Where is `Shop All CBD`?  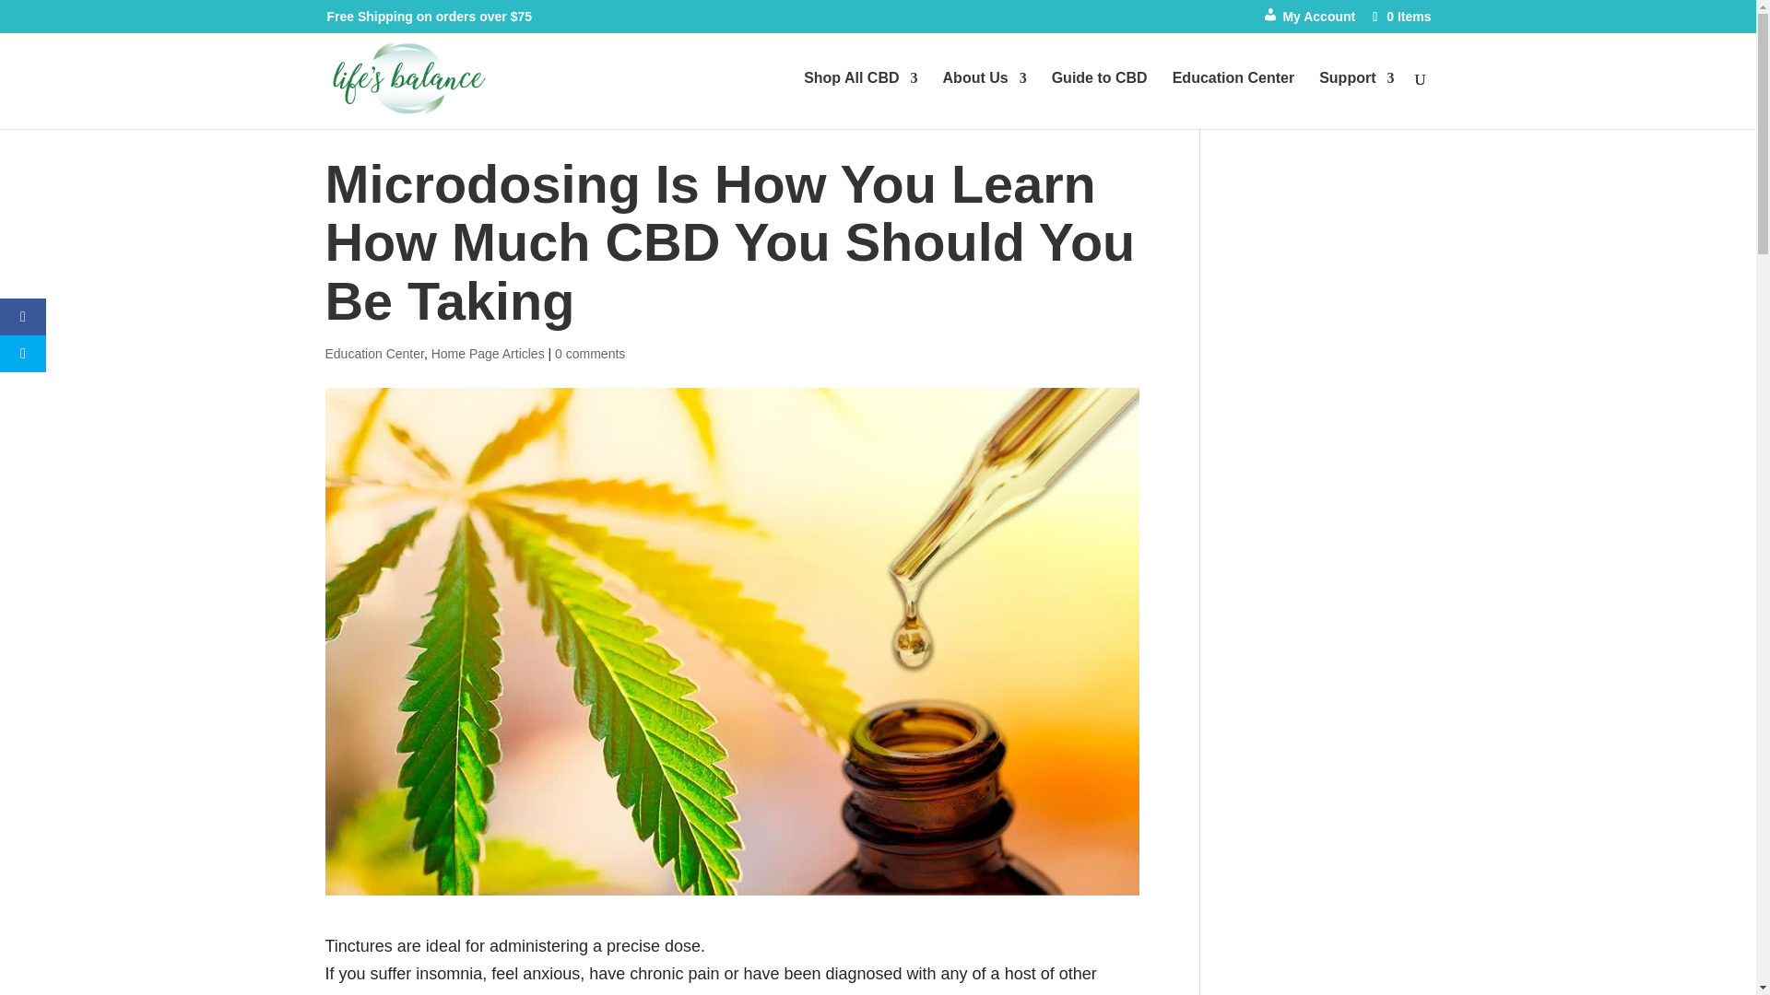
Shop All CBD is located at coordinates (859, 99).